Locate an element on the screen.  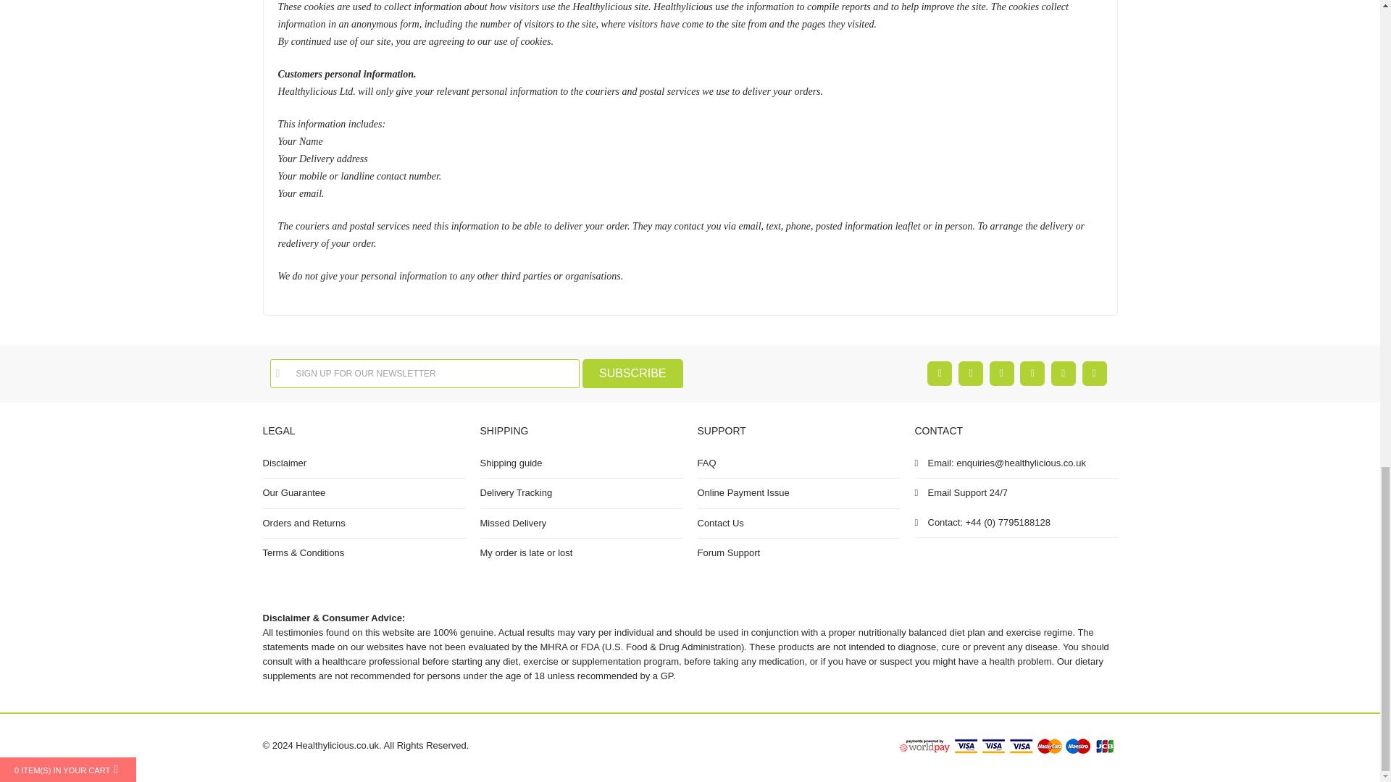
Chinese Herbs FAQ is located at coordinates (798, 463).